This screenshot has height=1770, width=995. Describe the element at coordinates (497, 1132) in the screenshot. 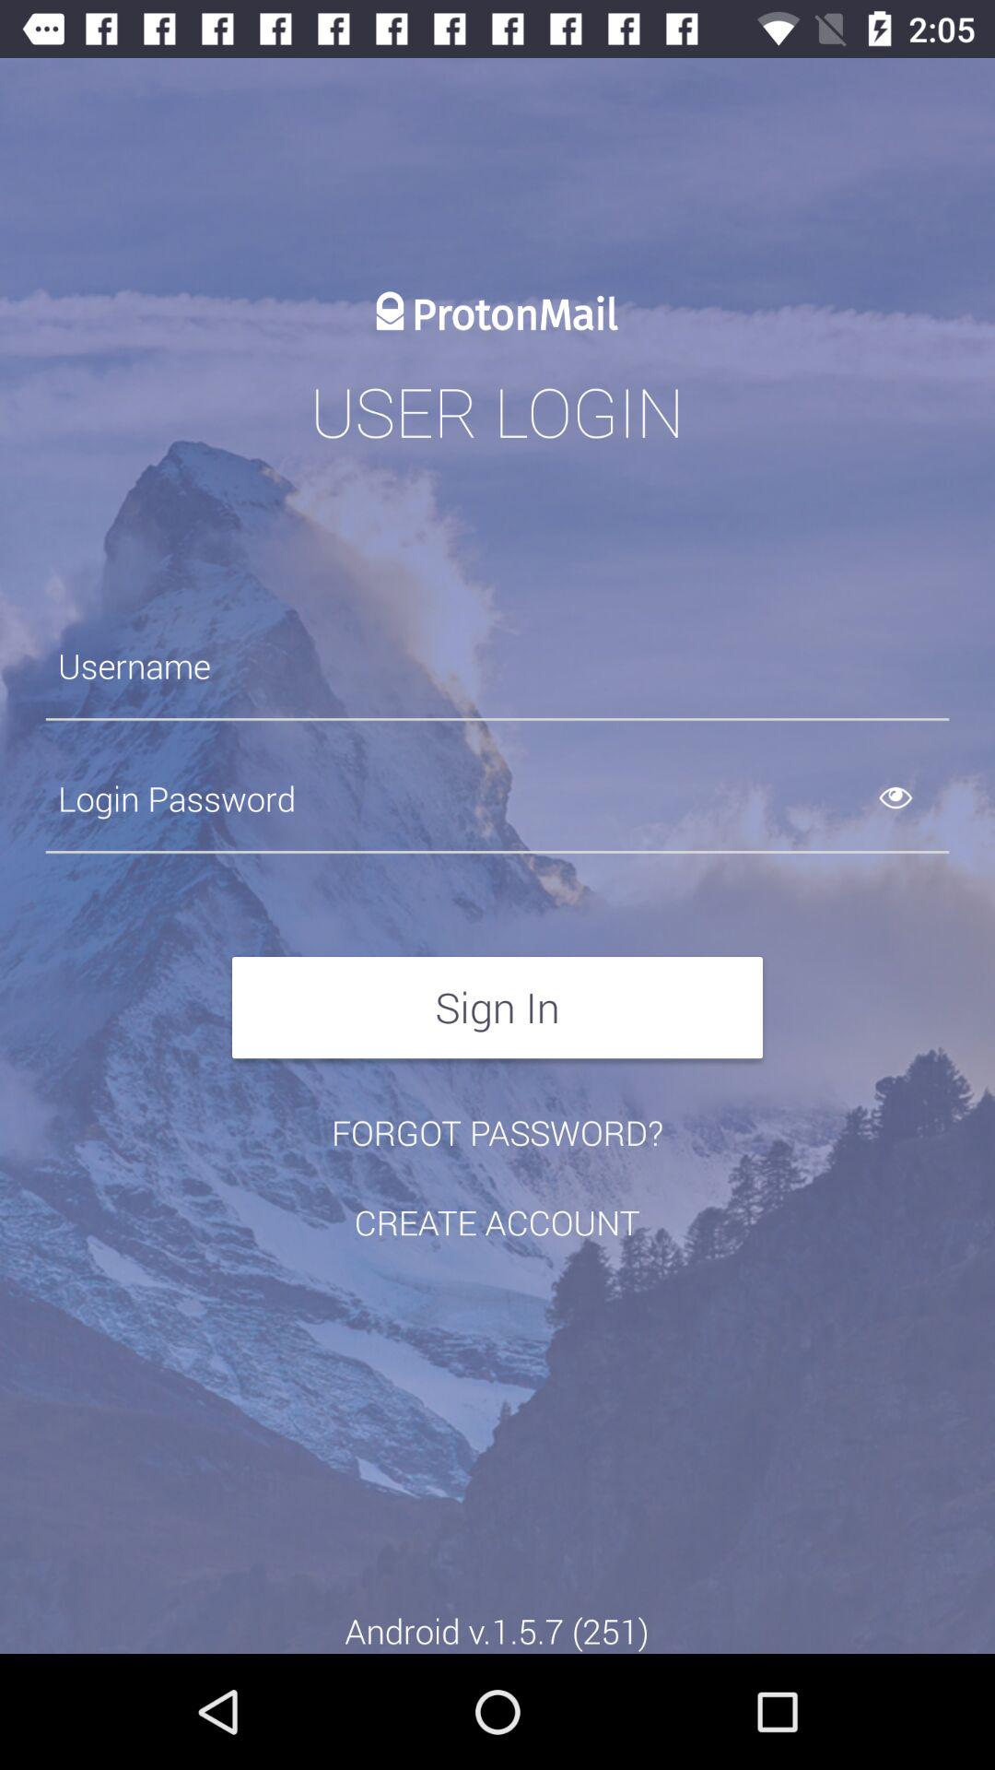

I see `press the item below sign in` at that location.